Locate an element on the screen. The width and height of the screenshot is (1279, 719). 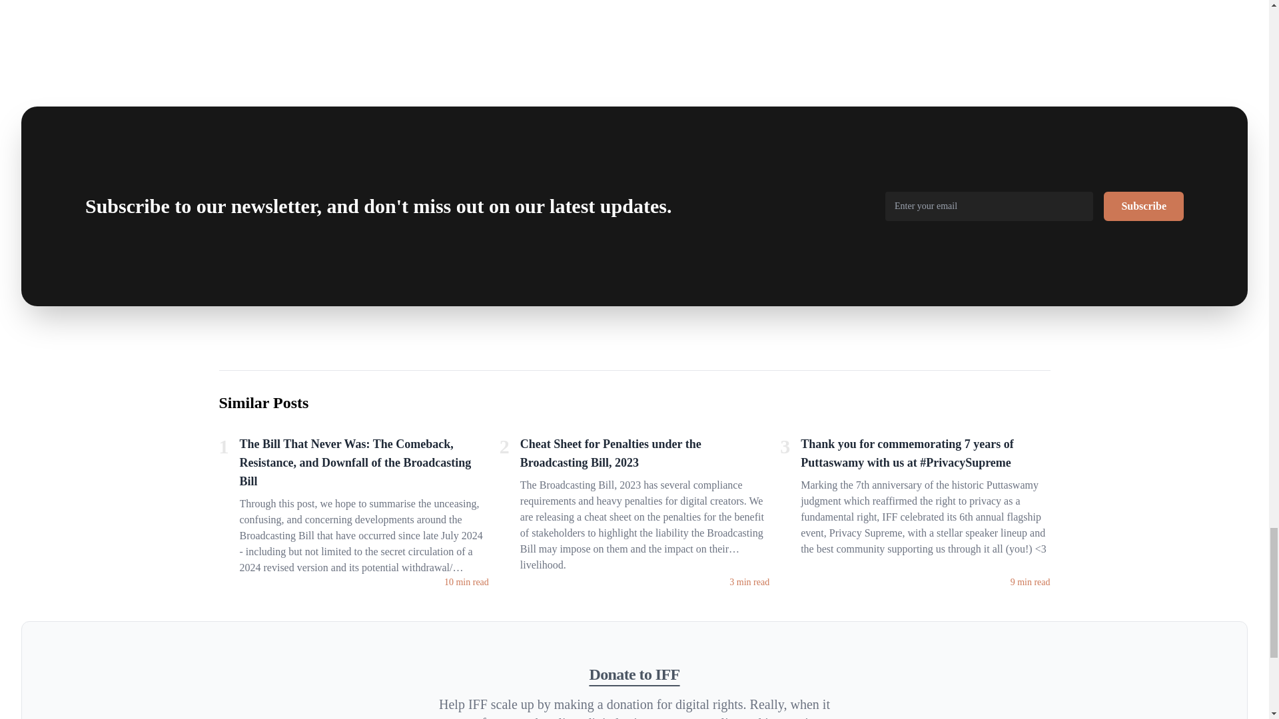
Subscribe is located at coordinates (1143, 206).